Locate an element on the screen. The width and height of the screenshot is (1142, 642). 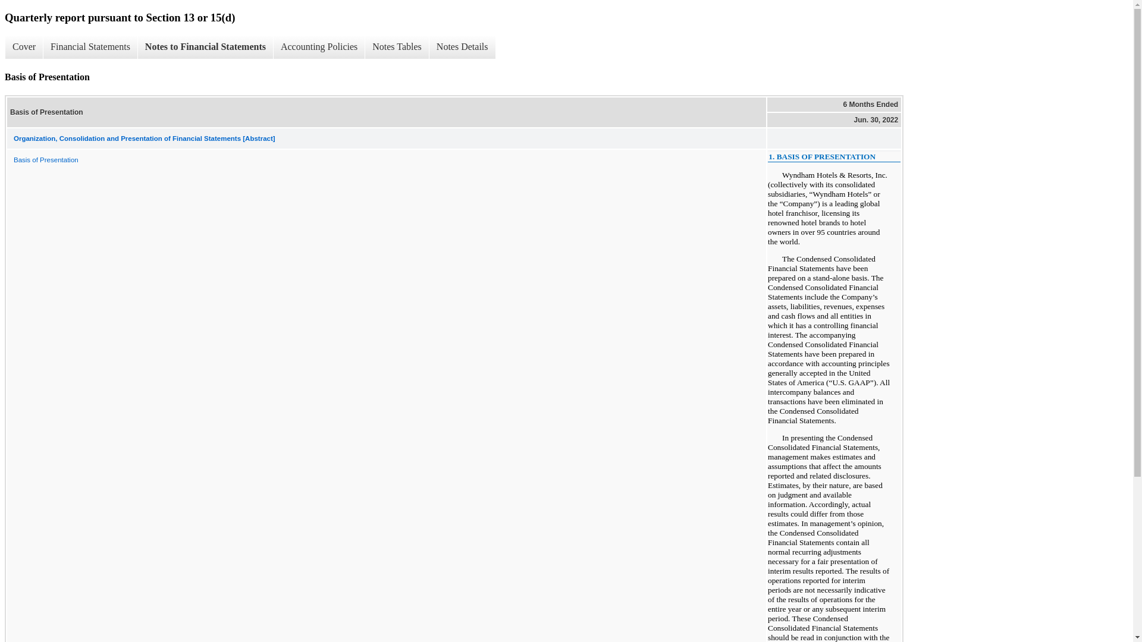
Cover is located at coordinates (24, 47).